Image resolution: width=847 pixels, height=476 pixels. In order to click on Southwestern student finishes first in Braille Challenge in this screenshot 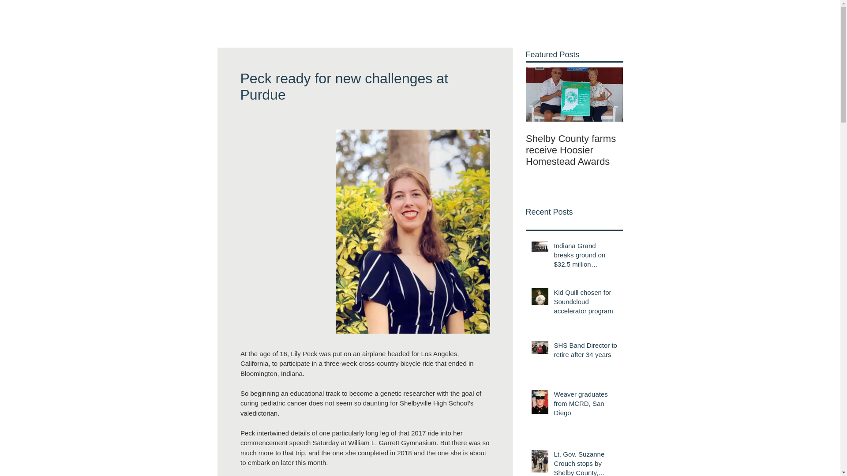, I will do `click(671, 150)`.